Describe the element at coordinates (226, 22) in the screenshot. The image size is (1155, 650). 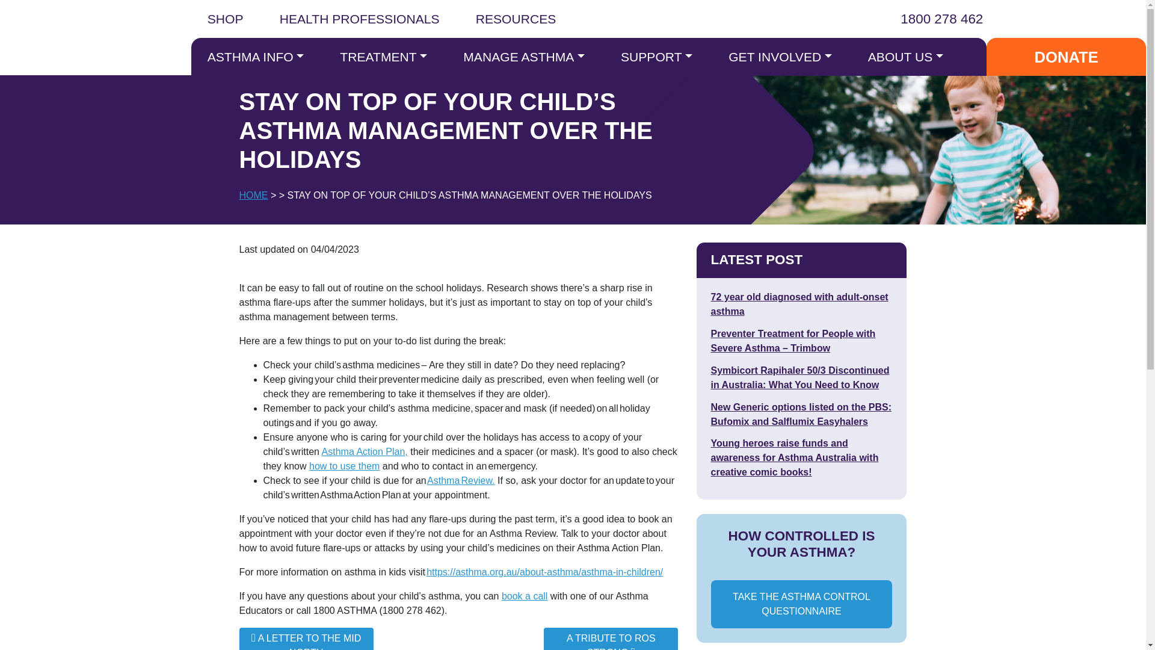
I see `Shop` at that location.